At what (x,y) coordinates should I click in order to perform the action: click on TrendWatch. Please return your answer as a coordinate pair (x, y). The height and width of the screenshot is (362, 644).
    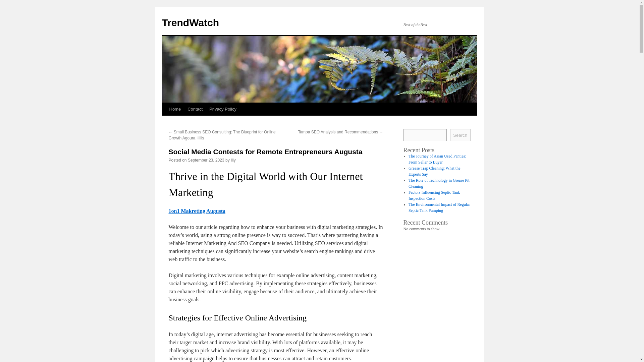
    Looking at the image, I should click on (190, 22).